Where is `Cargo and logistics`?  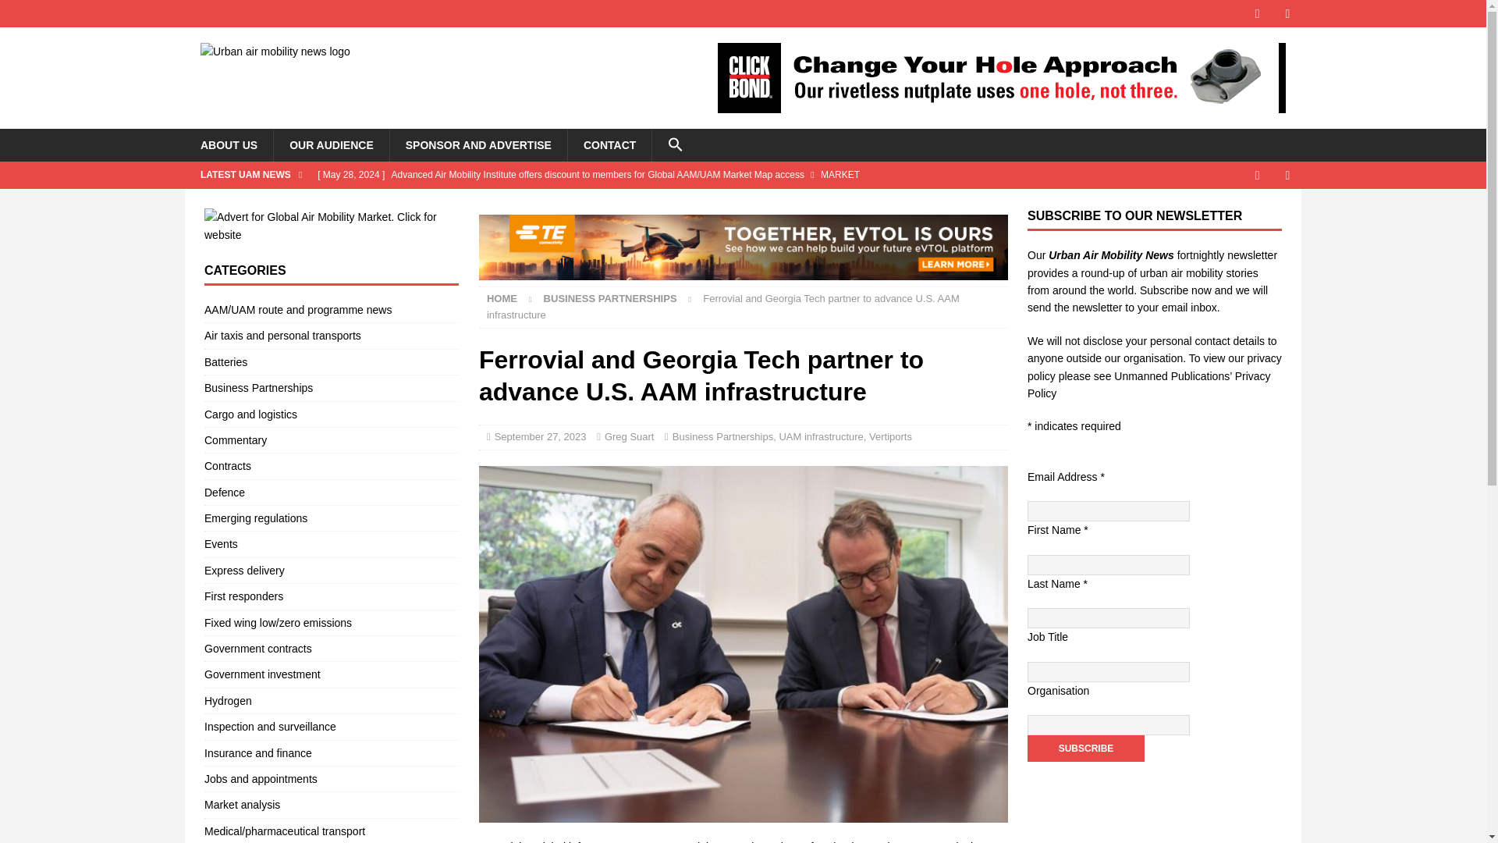 Cargo and logistics is located at coordinates (331, 414).